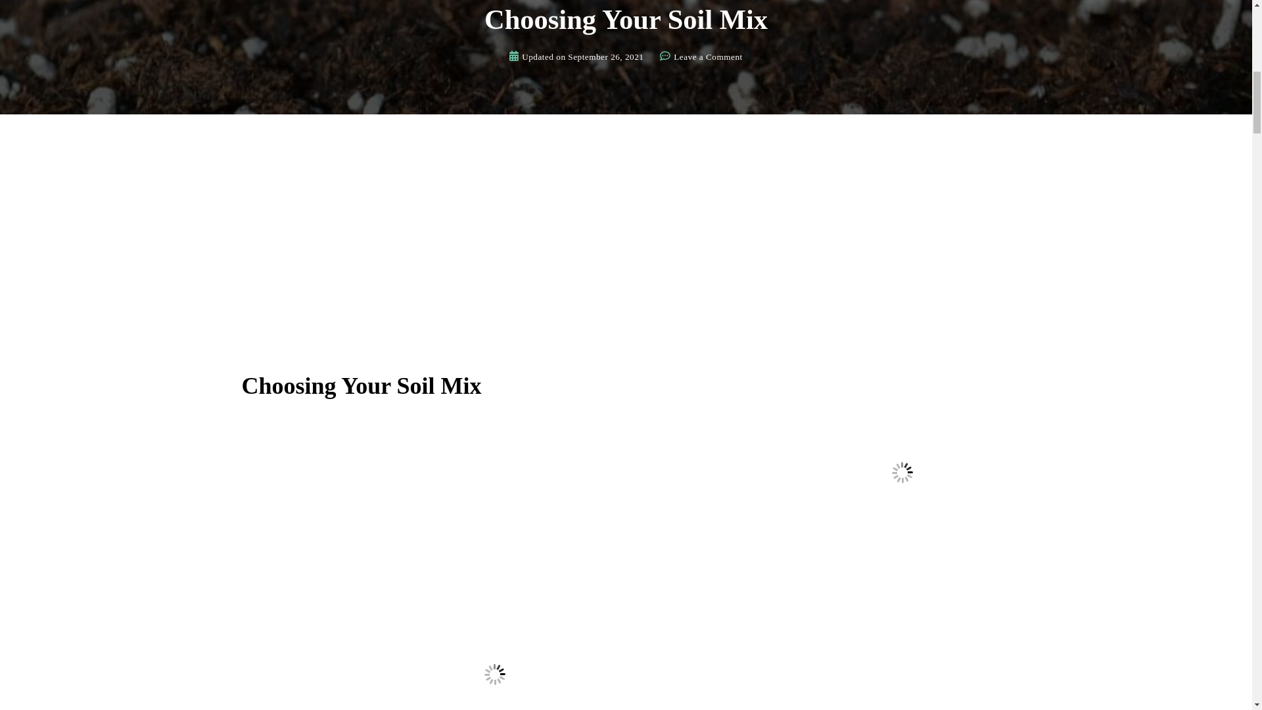 Image resolution: width=1262 pixels, height=710 pixels. I want to click on Advertisement, so click(606, 57).